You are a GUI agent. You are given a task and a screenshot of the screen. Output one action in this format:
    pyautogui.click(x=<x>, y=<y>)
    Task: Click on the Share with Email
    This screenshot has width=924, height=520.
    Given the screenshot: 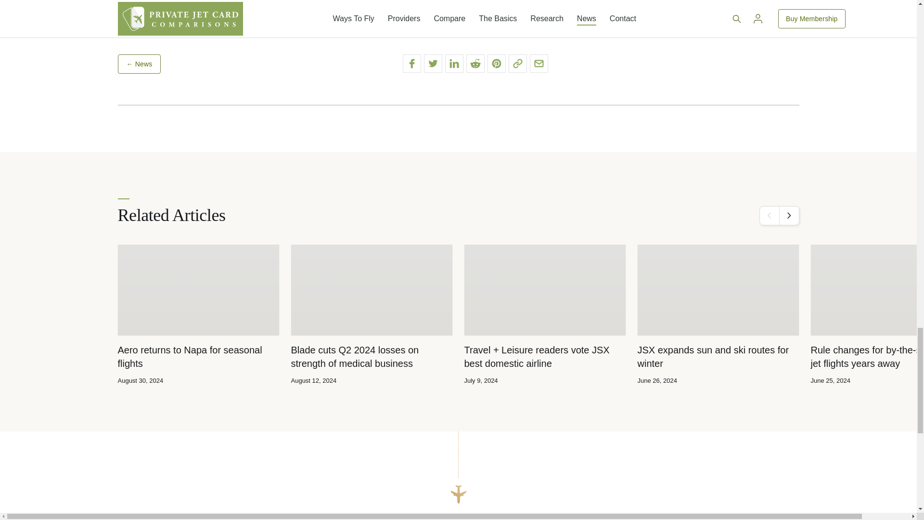 What is the action you would take?
    pyautogui.click(x=539, y=64)
    